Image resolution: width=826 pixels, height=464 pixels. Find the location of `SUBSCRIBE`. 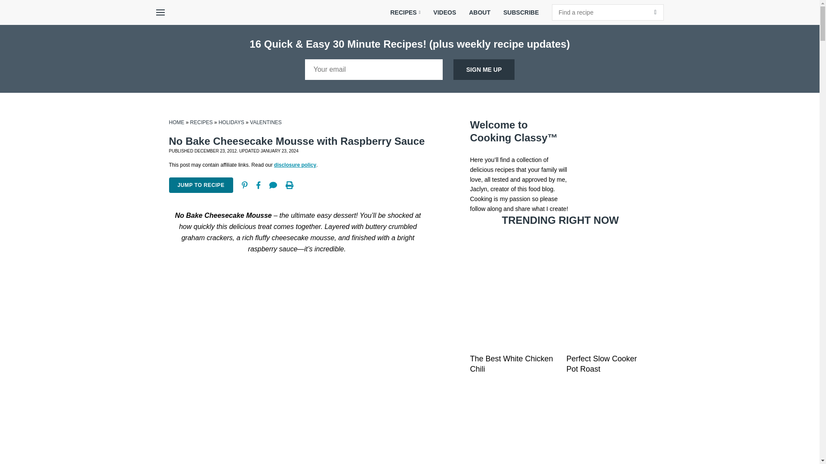

SUBSCRIBE is located at coordinates (521, 12).